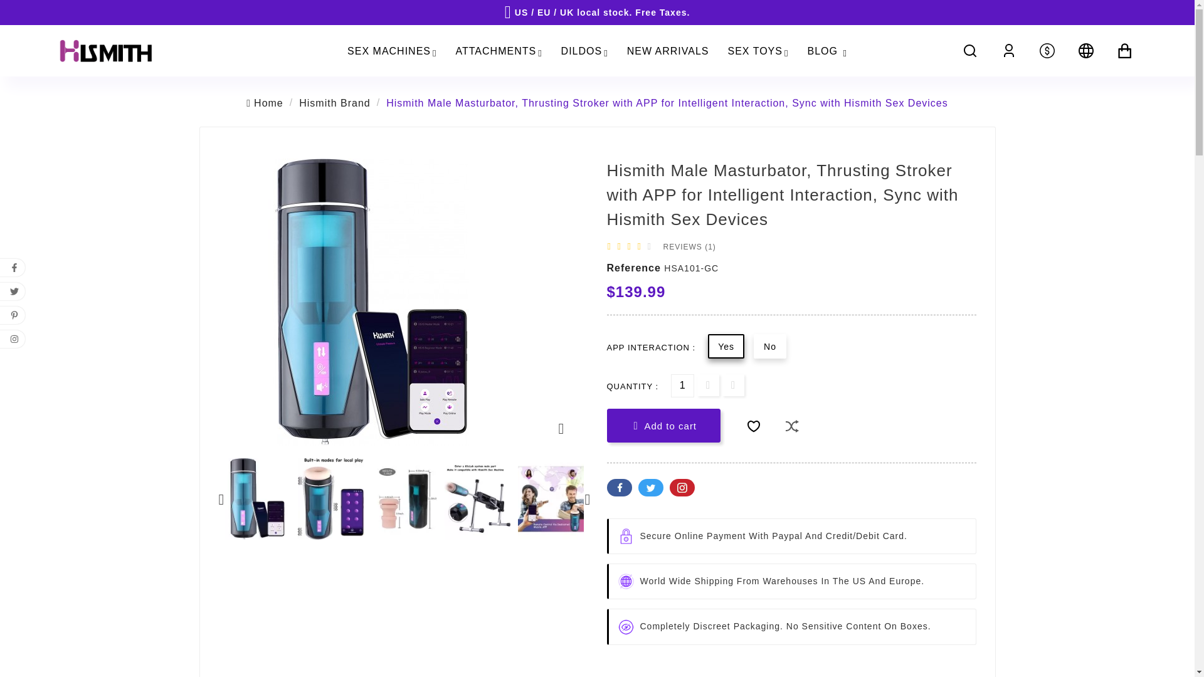 This screenshot has height=677, width=1204. Describe the element at coordinates (499, 51) in the screenshot. I see `ATTACHMENTS` at that location.